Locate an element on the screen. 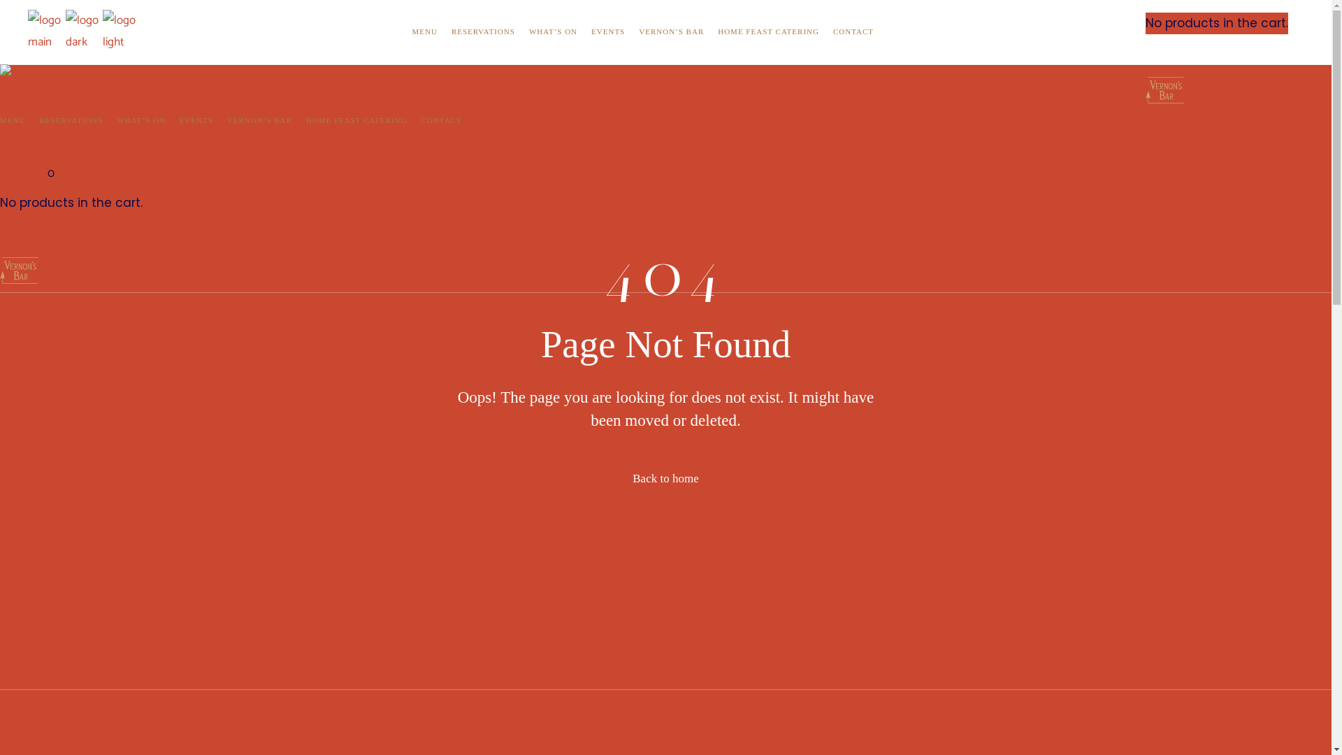  EVENTS is located at coordinates (196, 121).